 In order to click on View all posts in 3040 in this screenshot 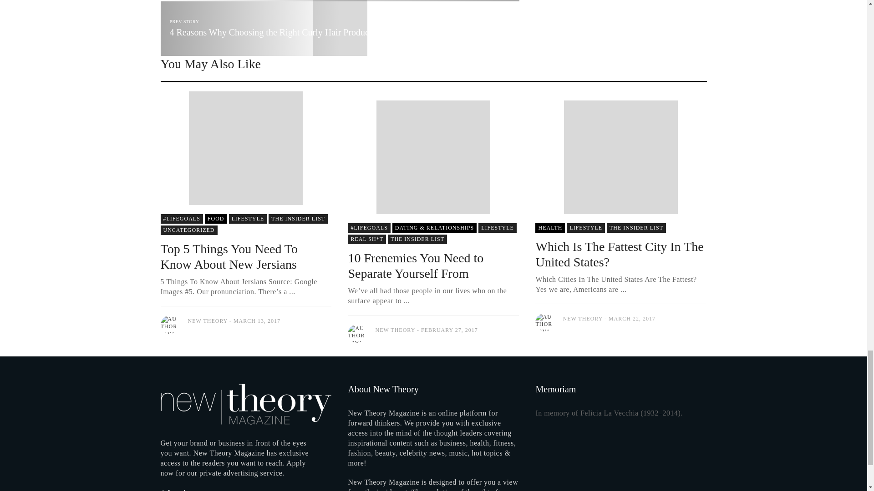, I will do `click(216, 219)`.